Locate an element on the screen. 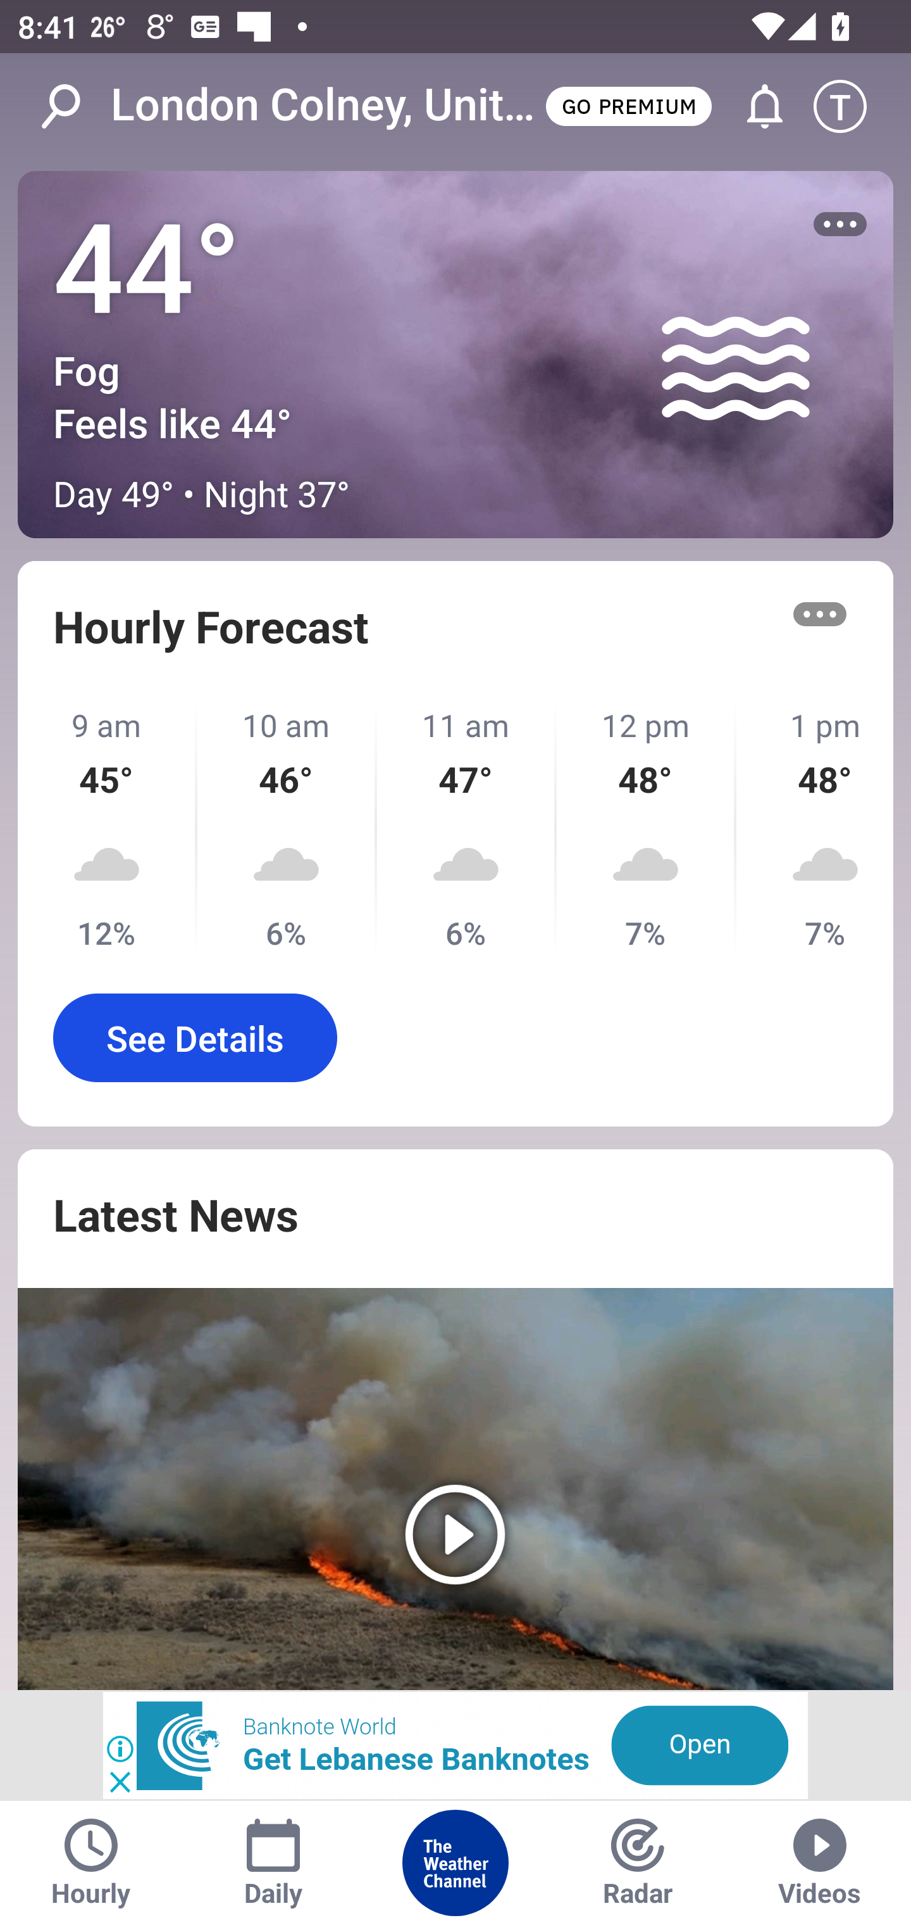 The image size is (911, 1925). Search is located at coordinates (73, 106).